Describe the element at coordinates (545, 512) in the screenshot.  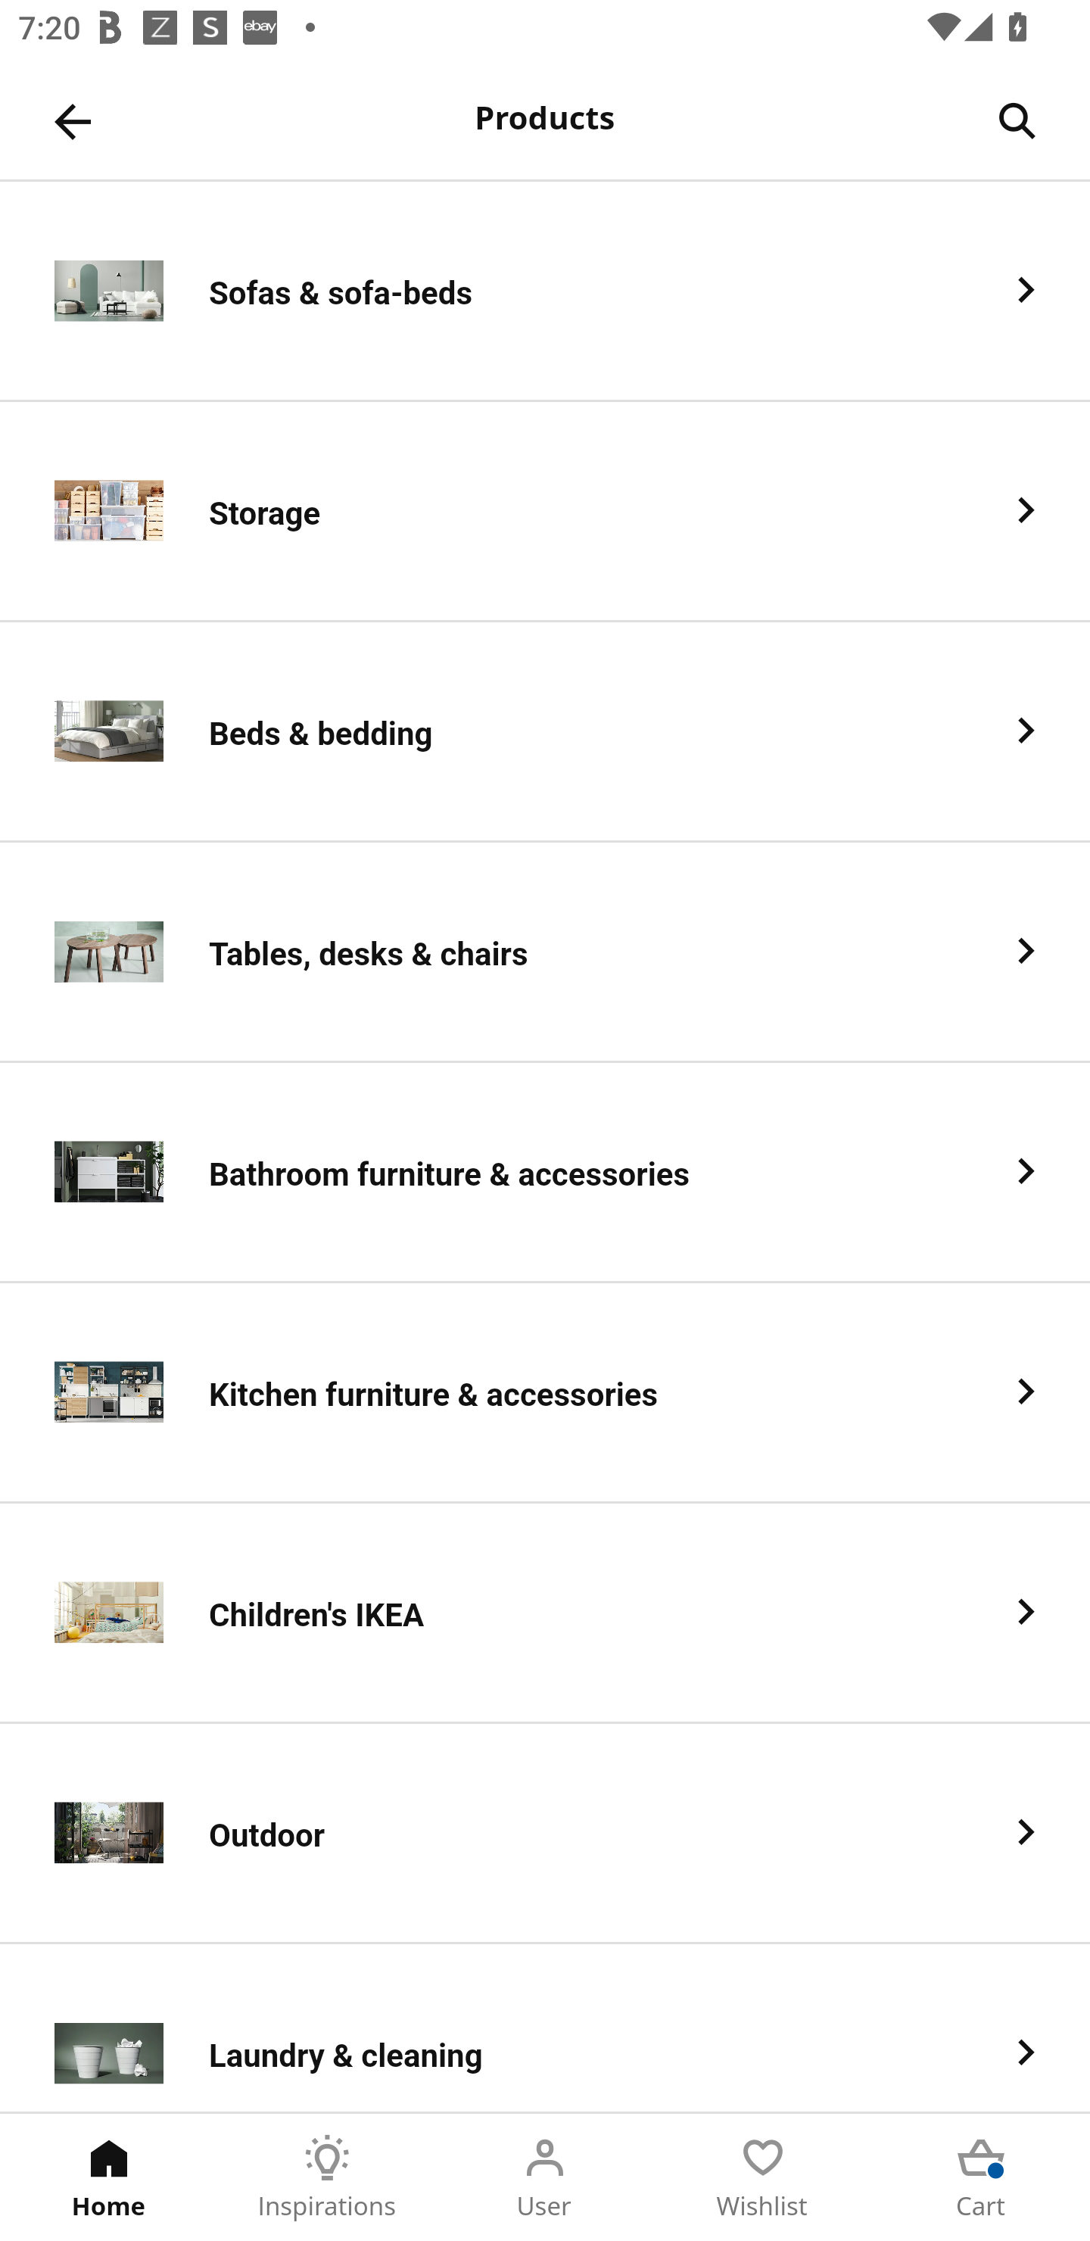
I see `Storage` at that location.